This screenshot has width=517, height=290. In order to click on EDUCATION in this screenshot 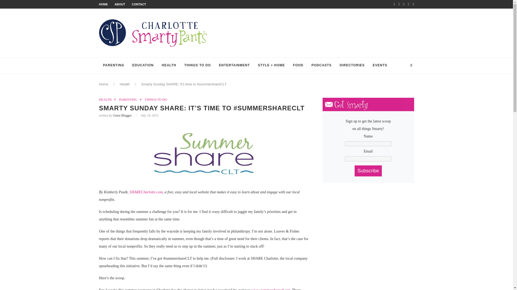, I will do `click(143, 66)`.